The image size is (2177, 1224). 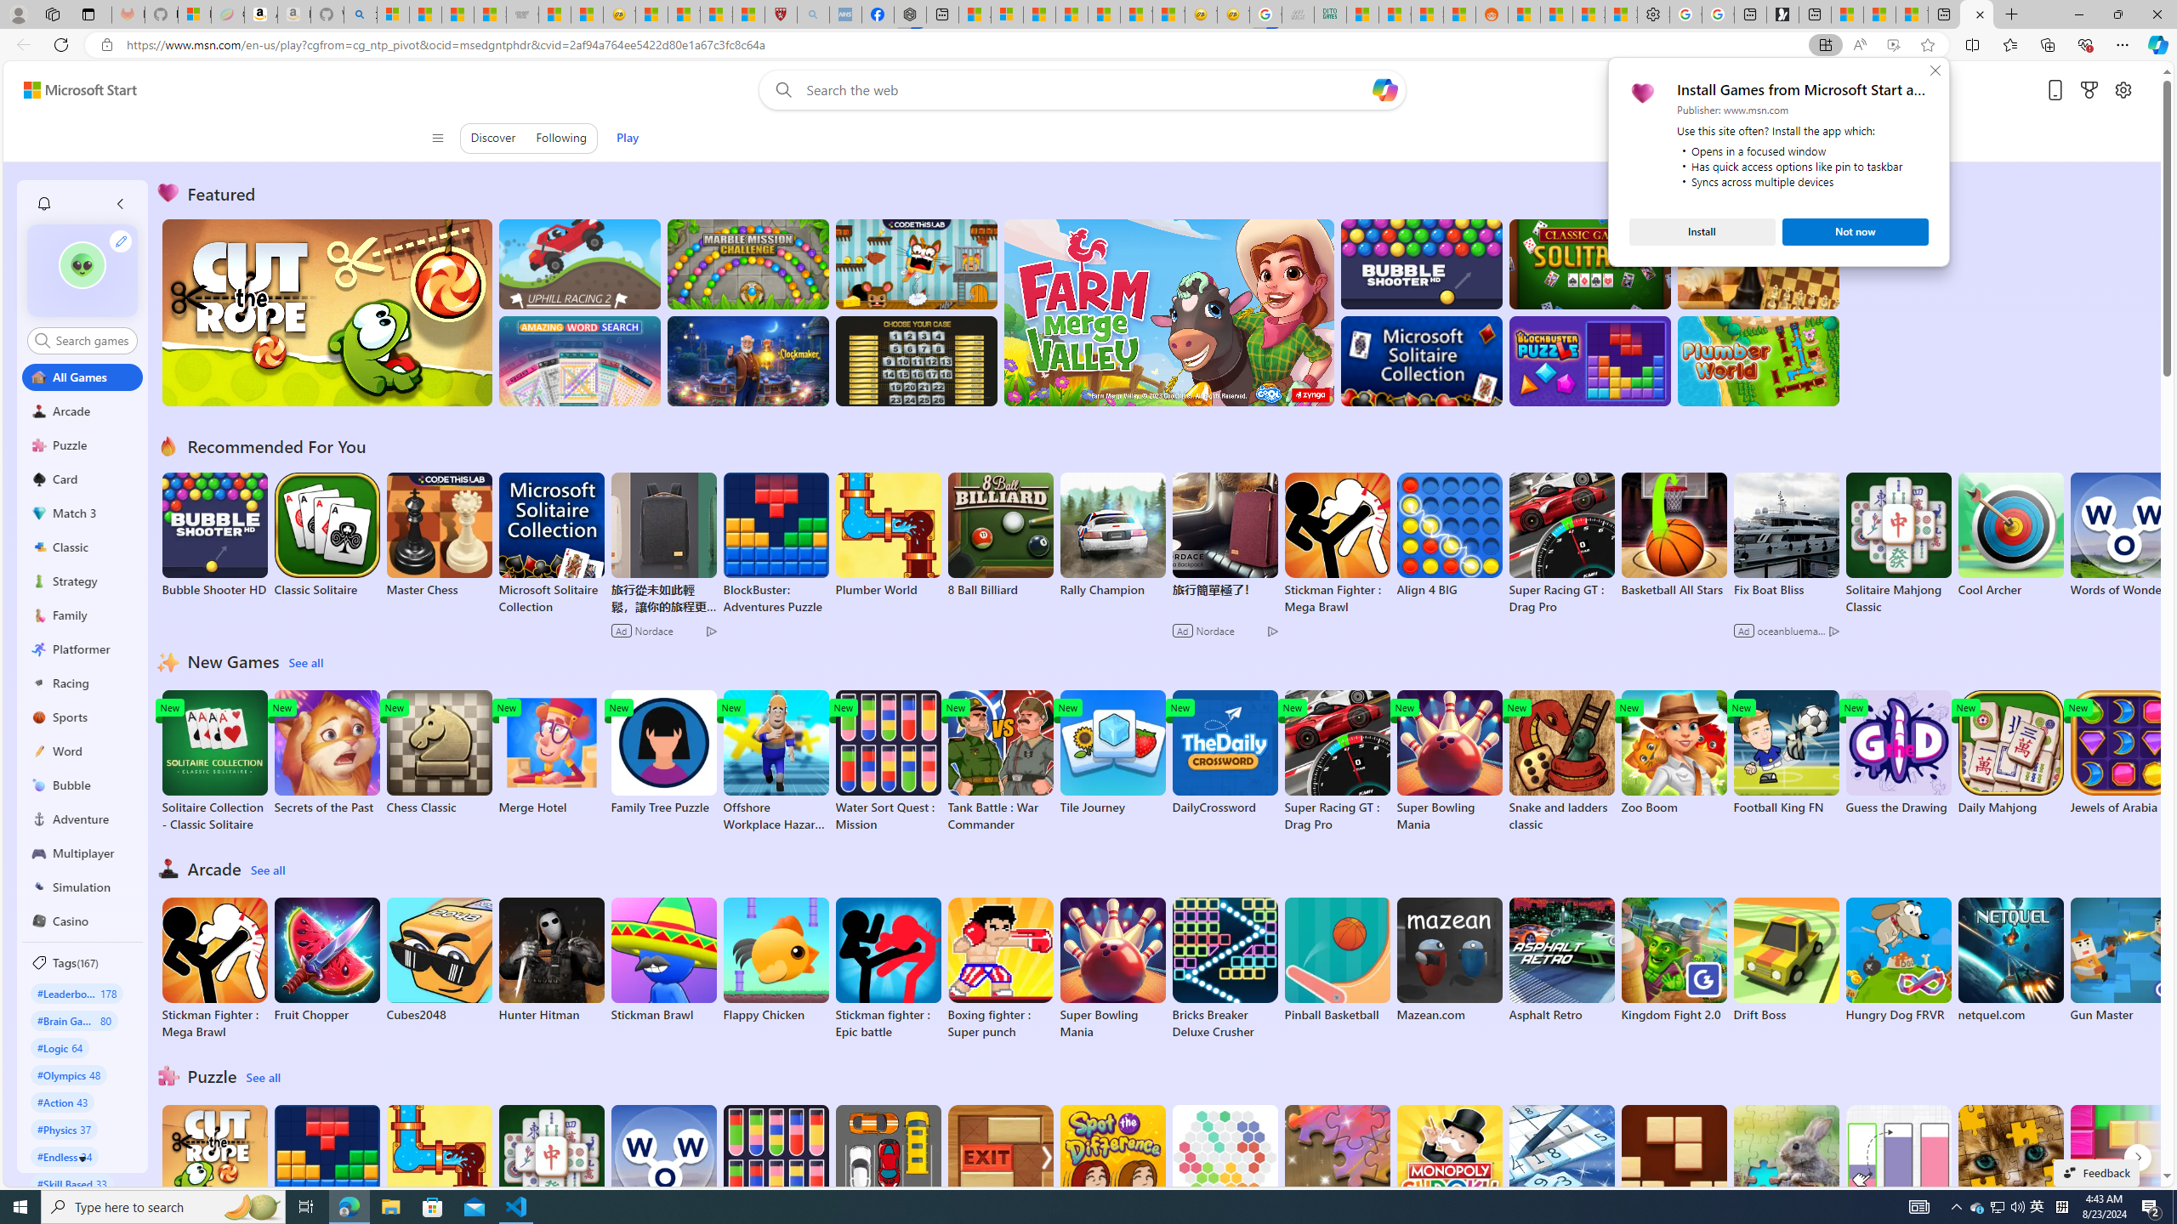 What do you see at coordinates (264, 1078) in the screenshot?
I see `See all` at bounding box center [264, 1078].